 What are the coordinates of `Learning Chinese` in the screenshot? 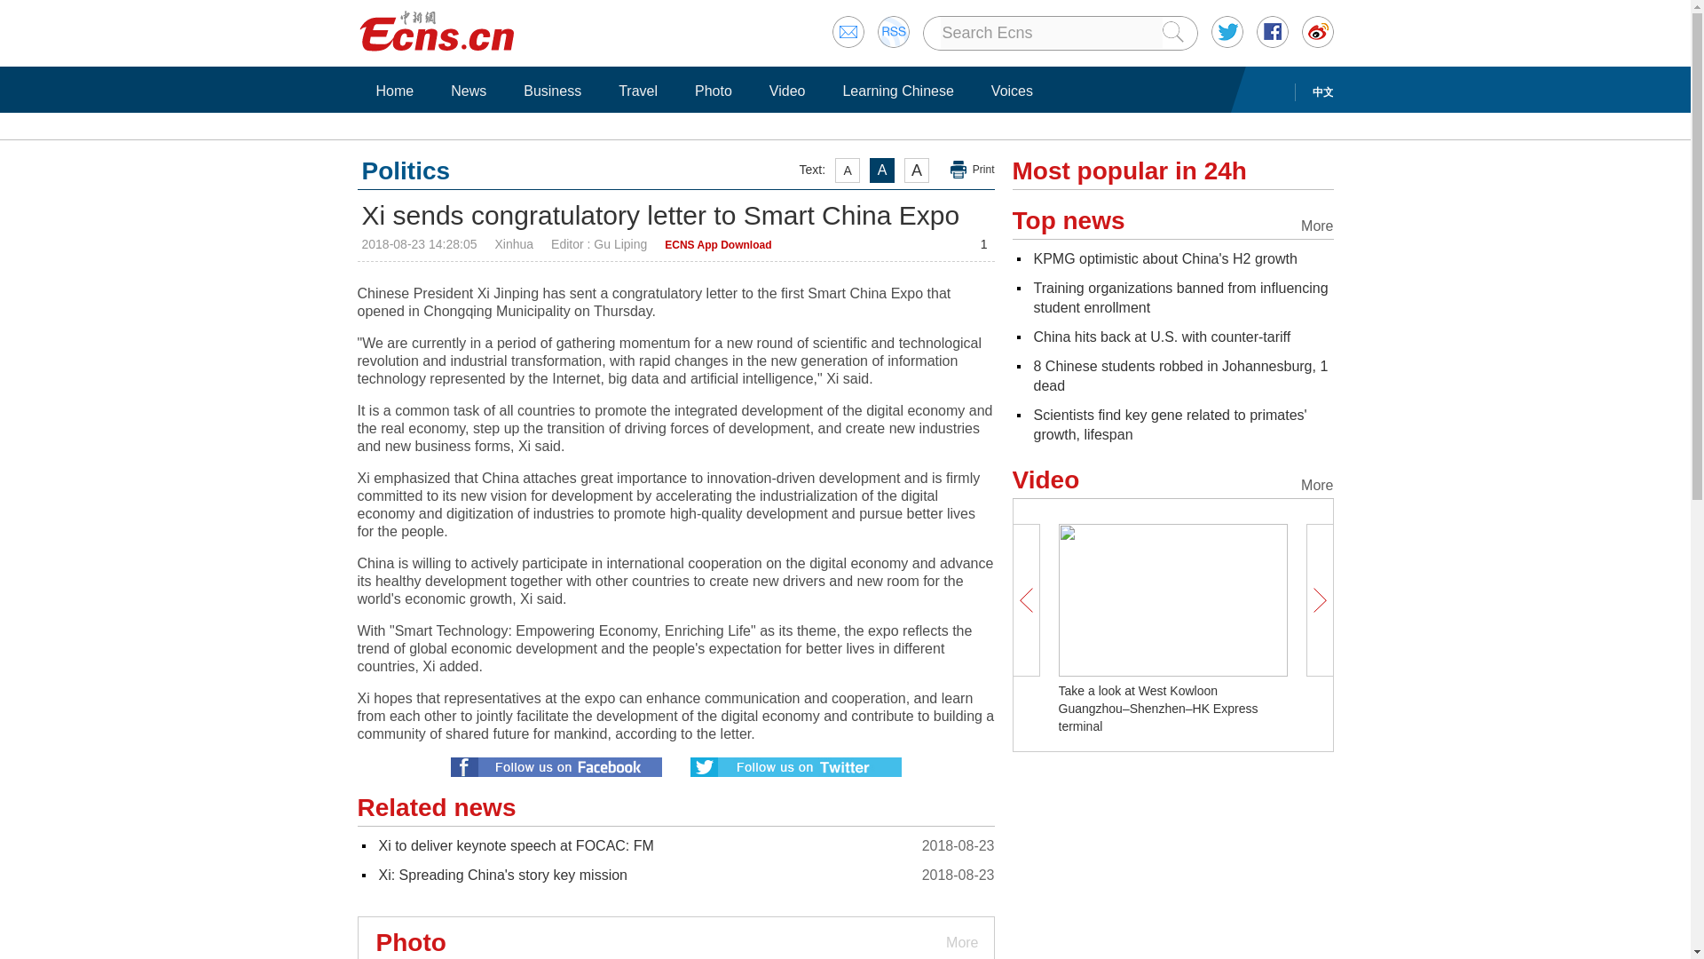 It's located at (897, 91).